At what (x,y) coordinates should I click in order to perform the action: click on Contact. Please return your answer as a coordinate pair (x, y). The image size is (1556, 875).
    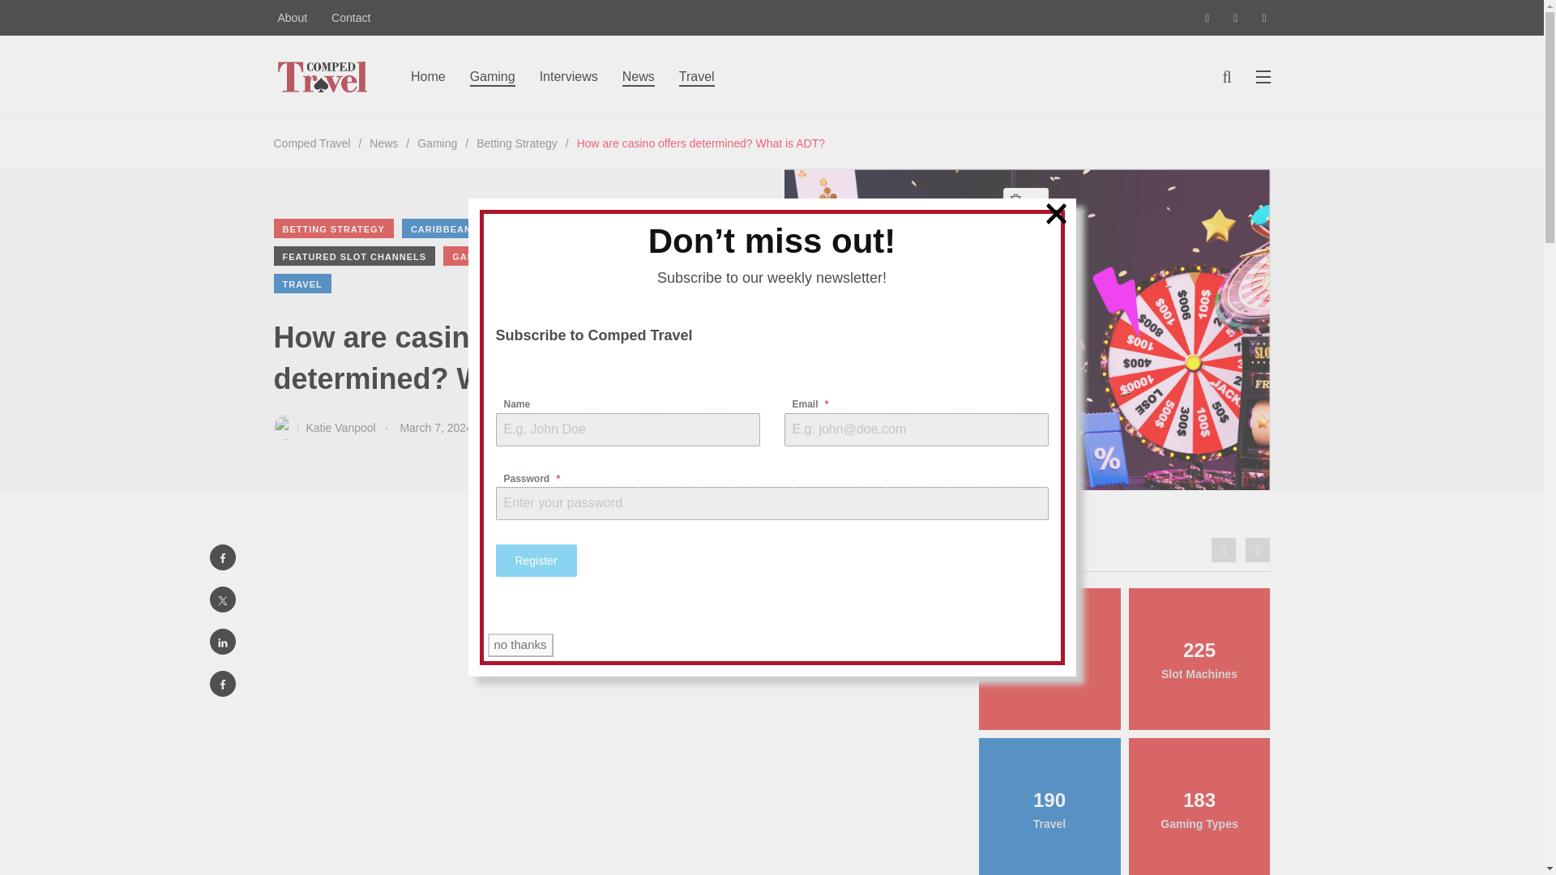
    Looking at the image, I should click on (350, 18).